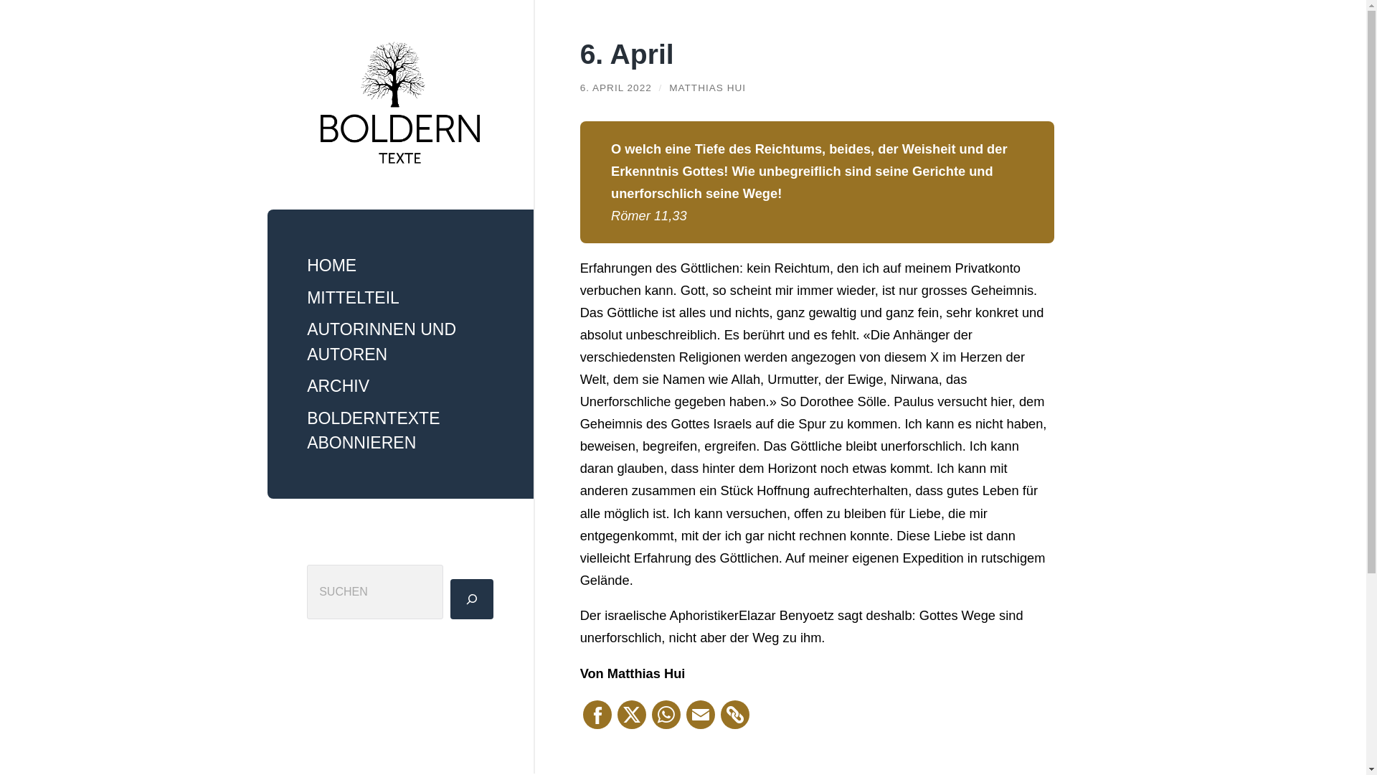 This screenshot has height=775, width=1377. Describe the element at coordinates (400, 431) in the screenshot. I see `BOLDERNTEXTE ABONNIEREN` at that location.